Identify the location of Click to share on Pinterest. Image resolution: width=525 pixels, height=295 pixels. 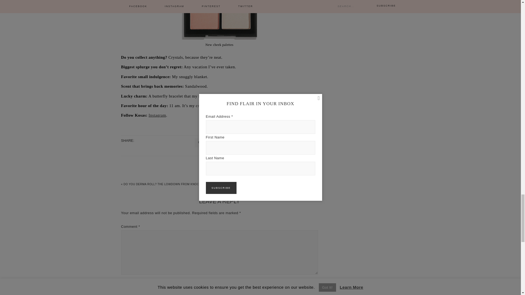
(208, 143).